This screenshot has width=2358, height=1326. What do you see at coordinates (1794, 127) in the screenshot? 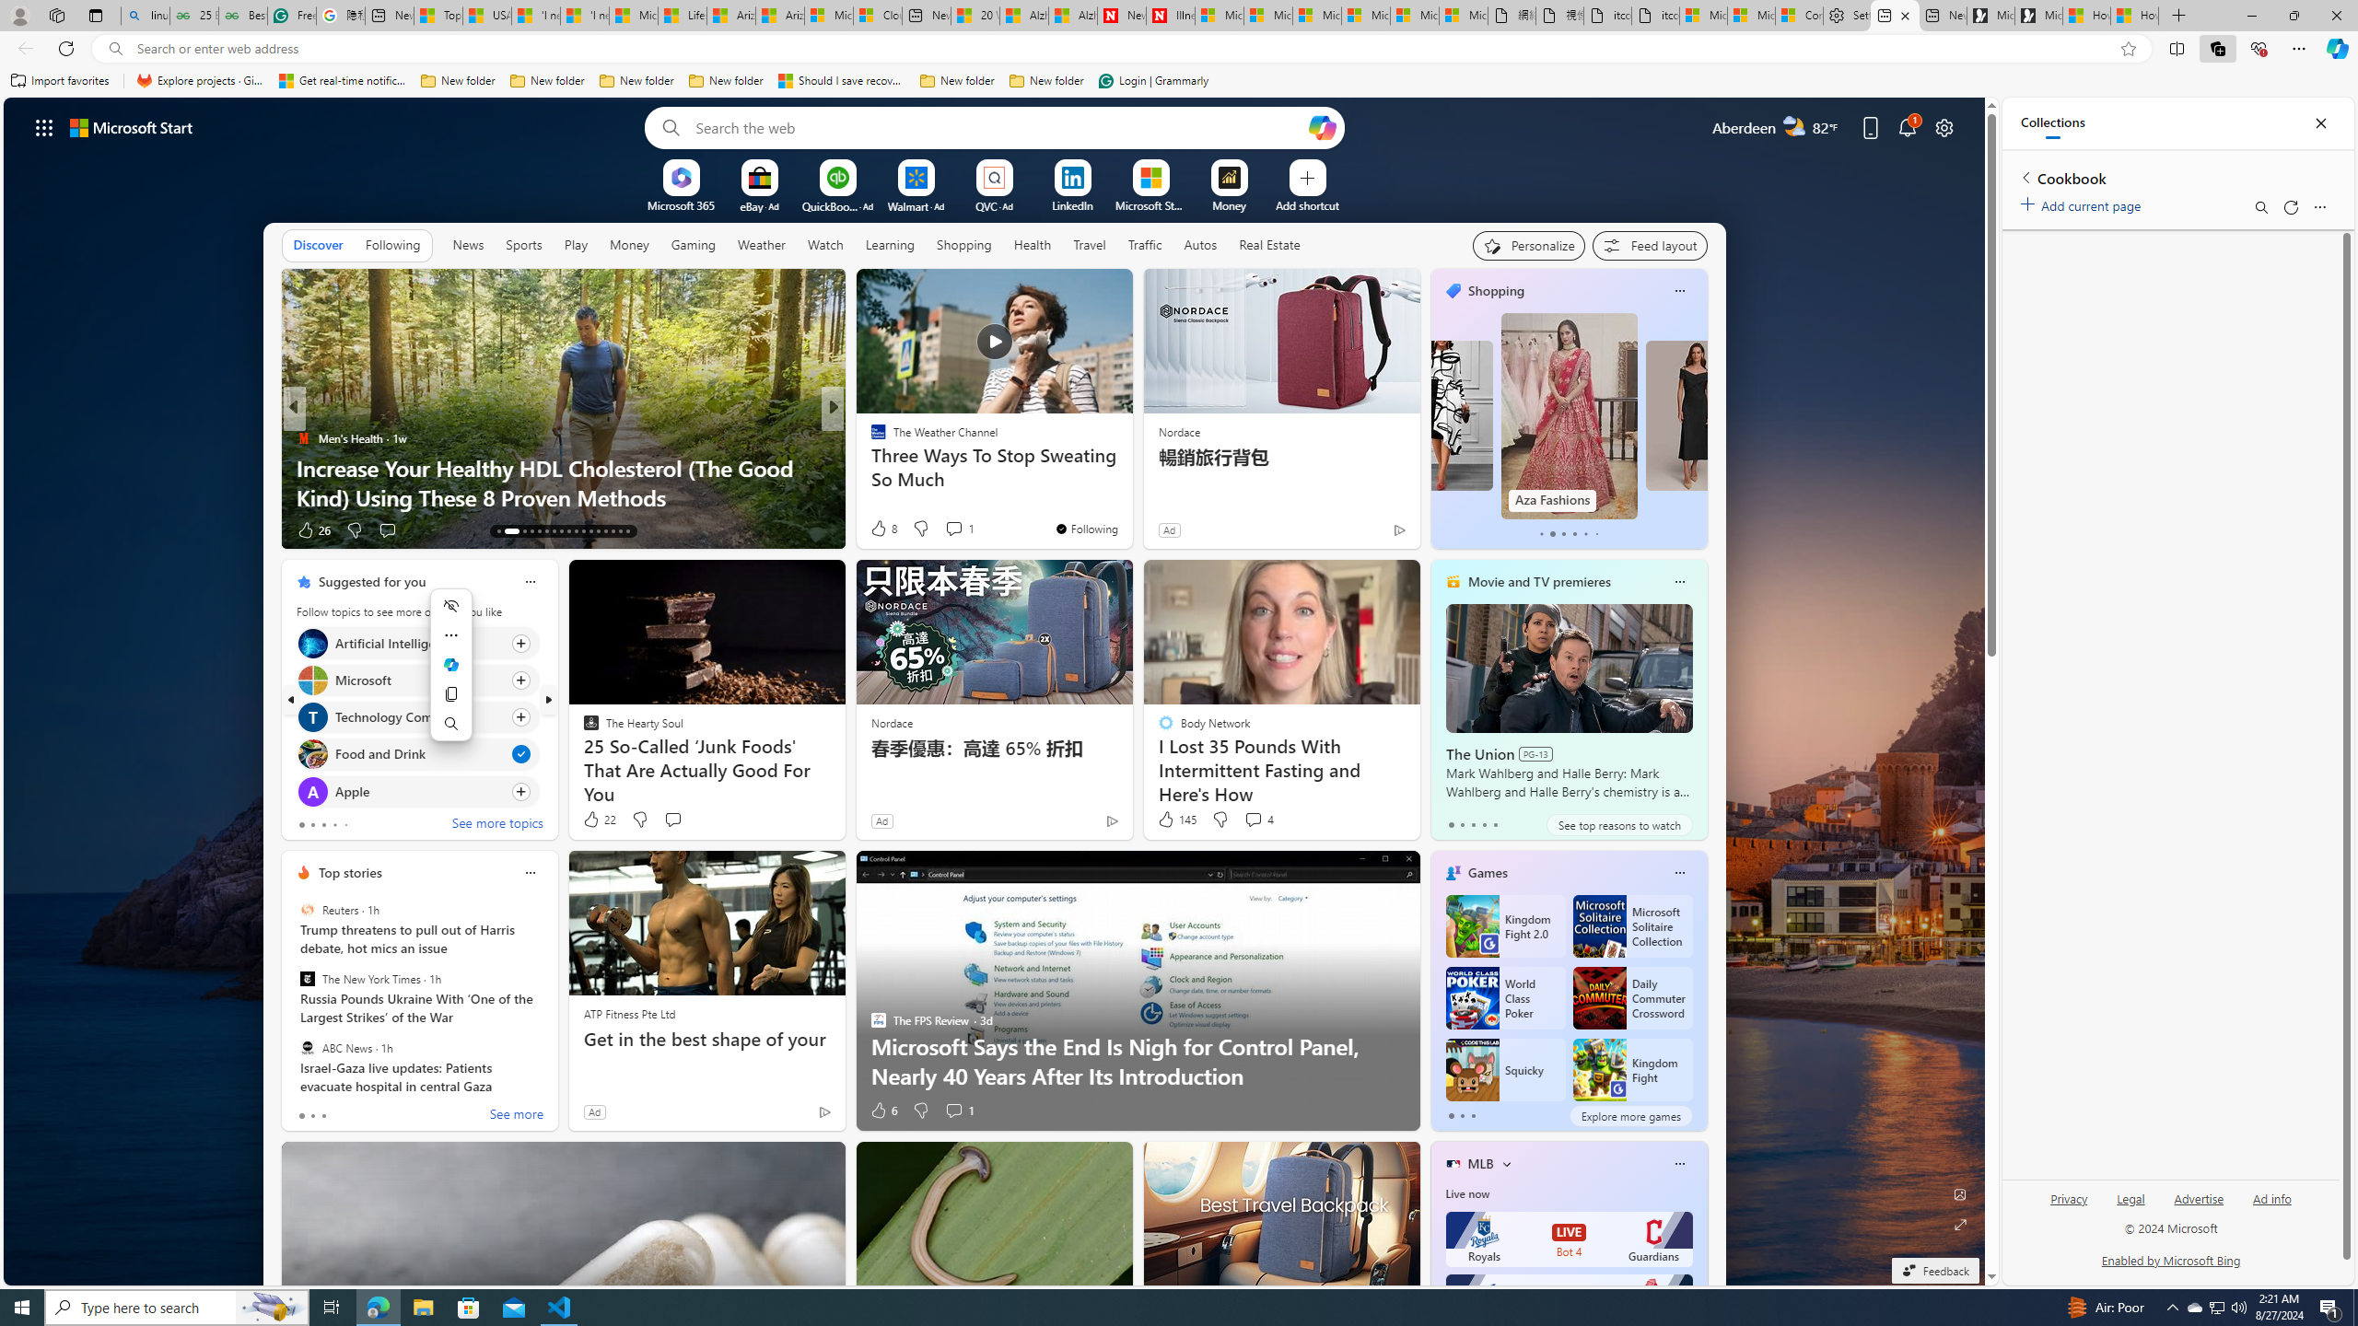
I see `Partly cloudy` at bounding box center [1794, 127].